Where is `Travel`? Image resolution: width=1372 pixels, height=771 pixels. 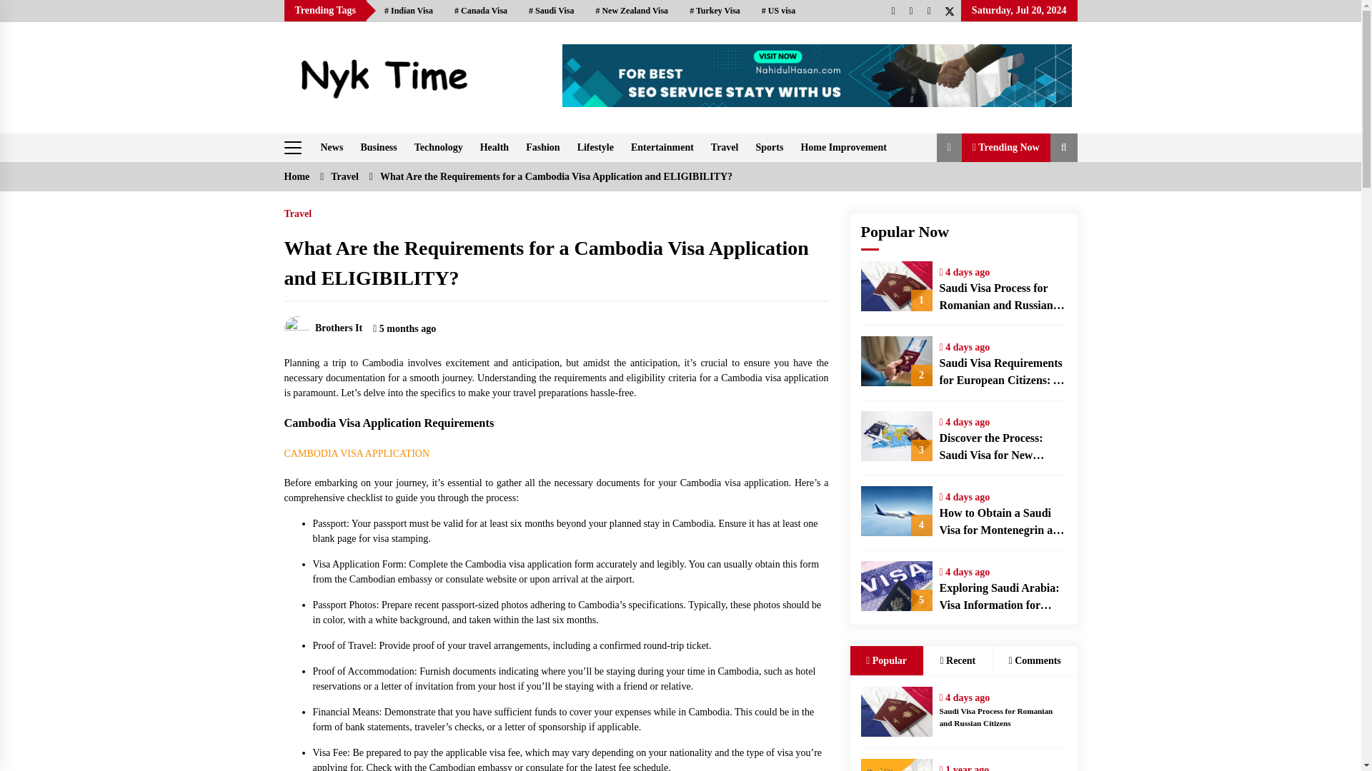 Travel is located at coordinates (725, 147).